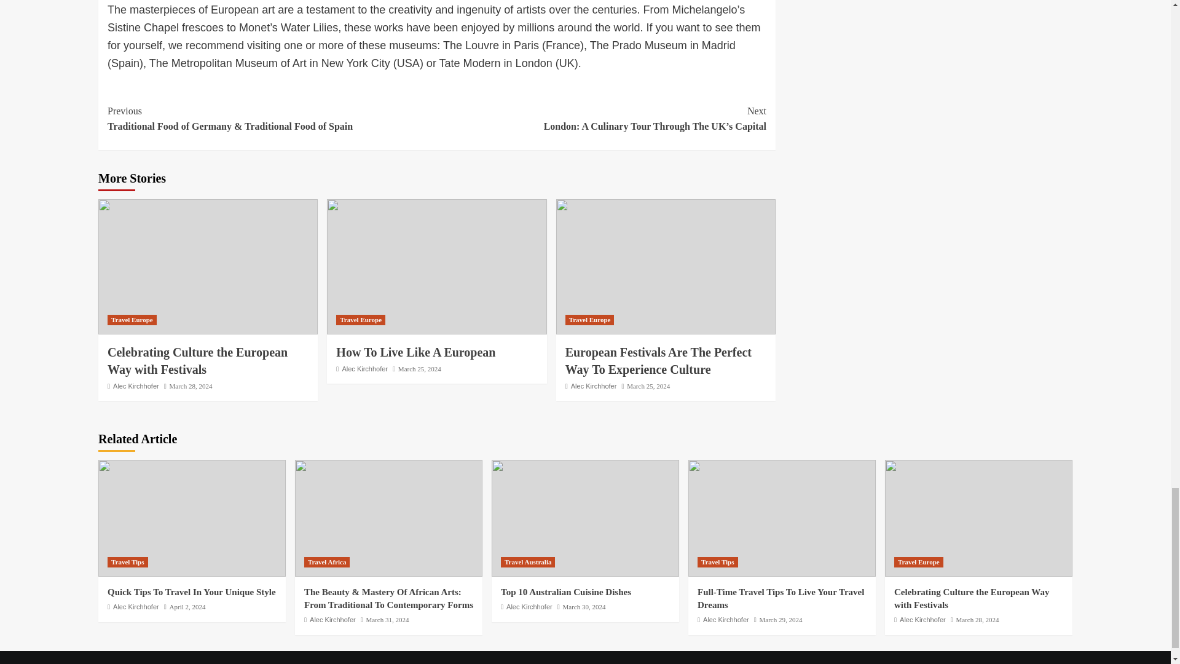 Image resolution: width=1180 pixels, height=664 pixels. Describe the element at coordinates (365, 369) in the screenshot. I see `Alec Kirchhofer` at that location.